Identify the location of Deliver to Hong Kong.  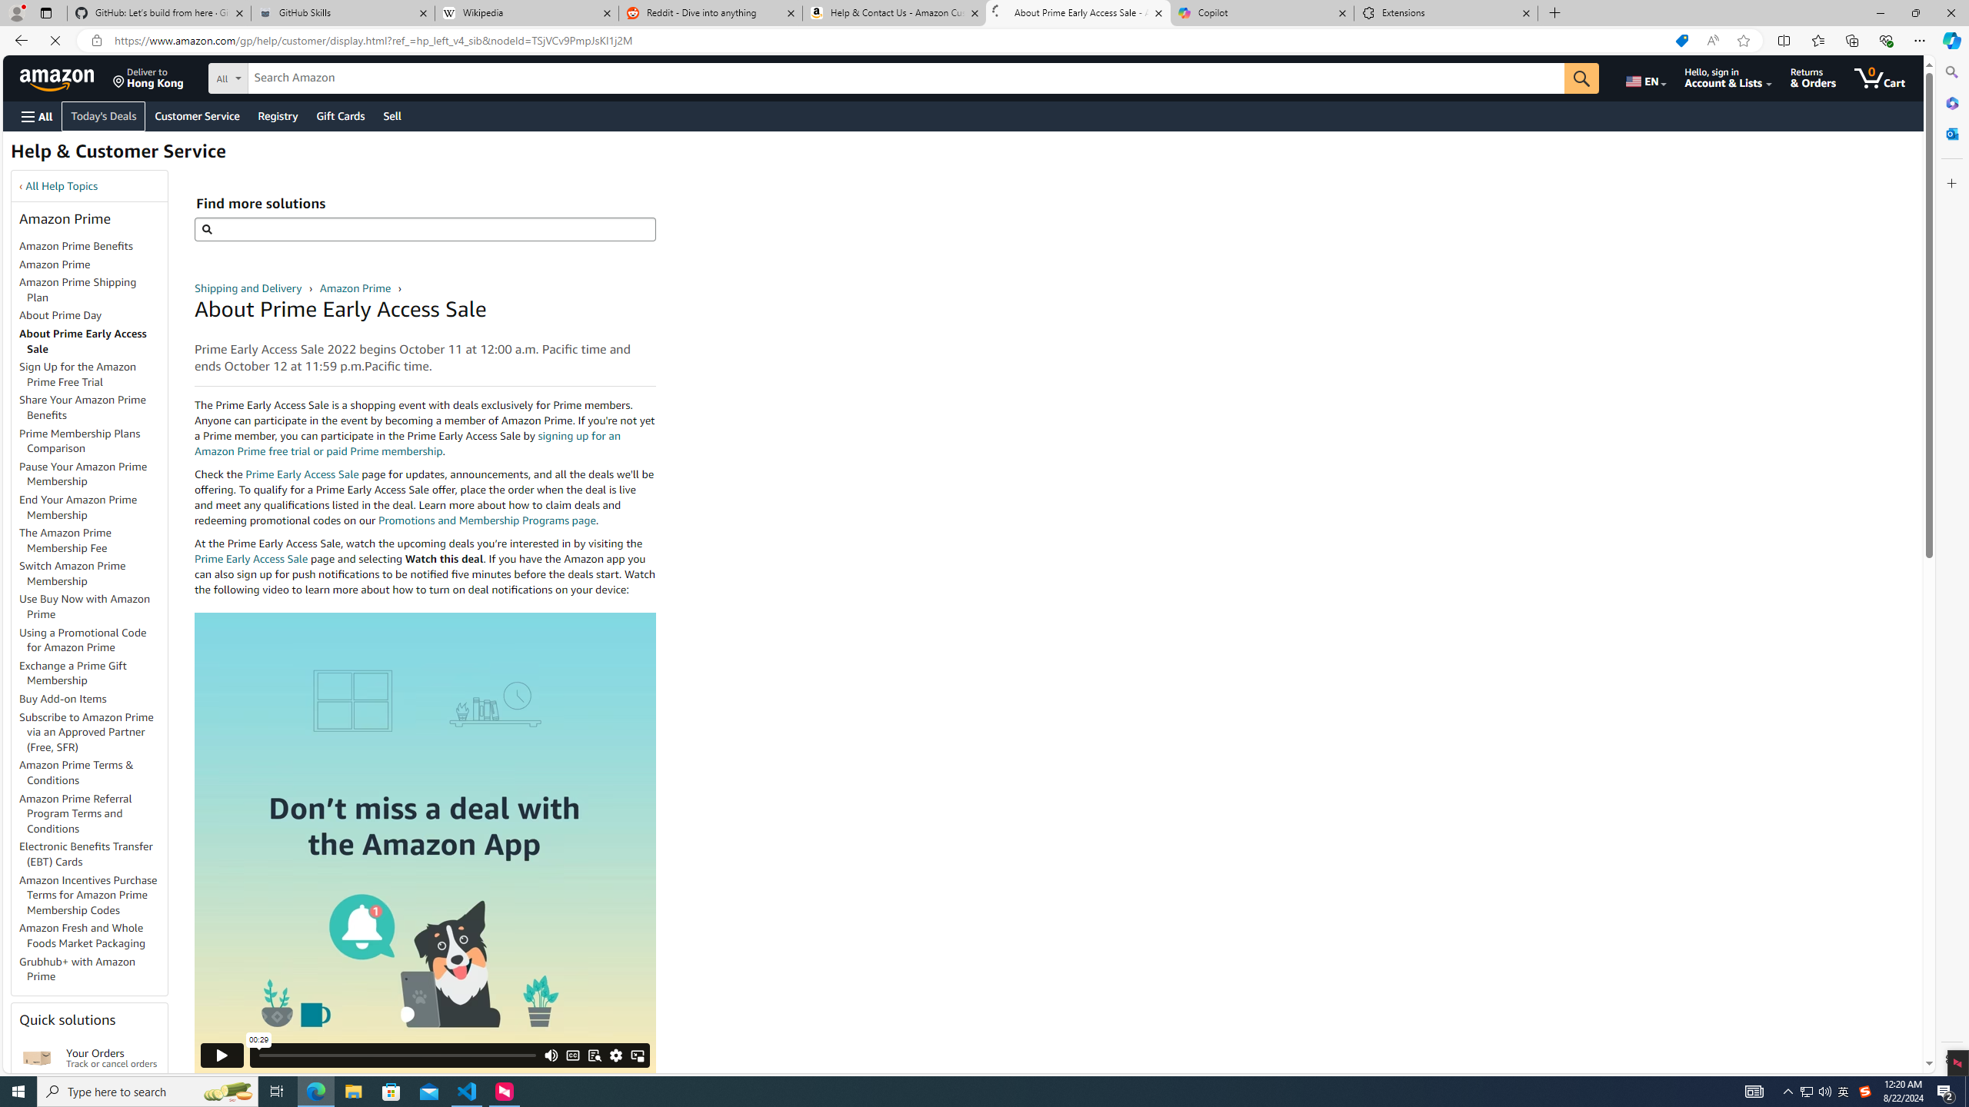
(148, 78).